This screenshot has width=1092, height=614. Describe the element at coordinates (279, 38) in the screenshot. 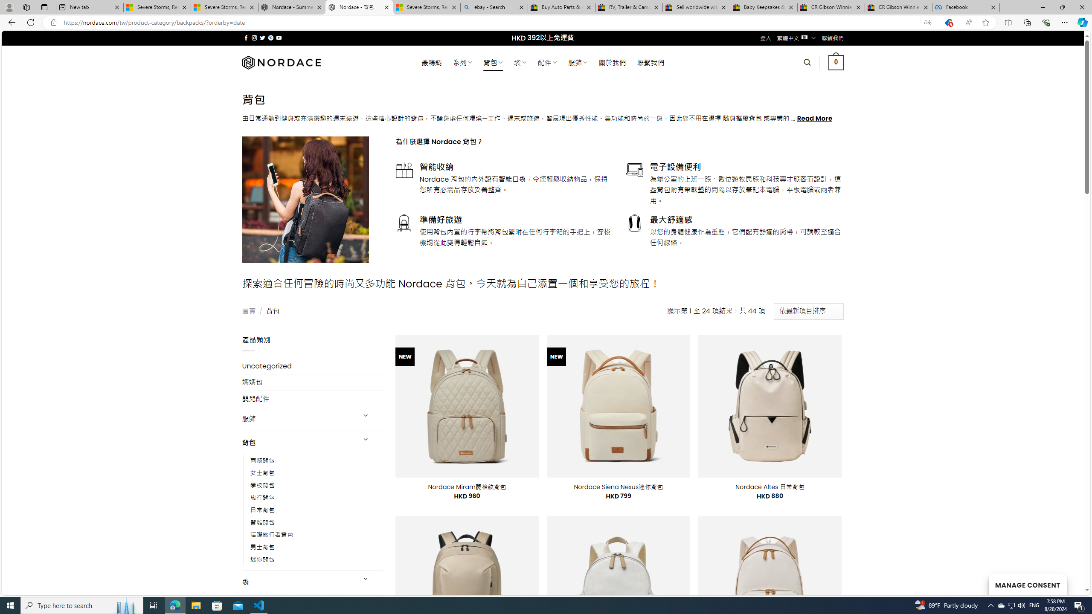

I see `Follow on YouTube` at that location.